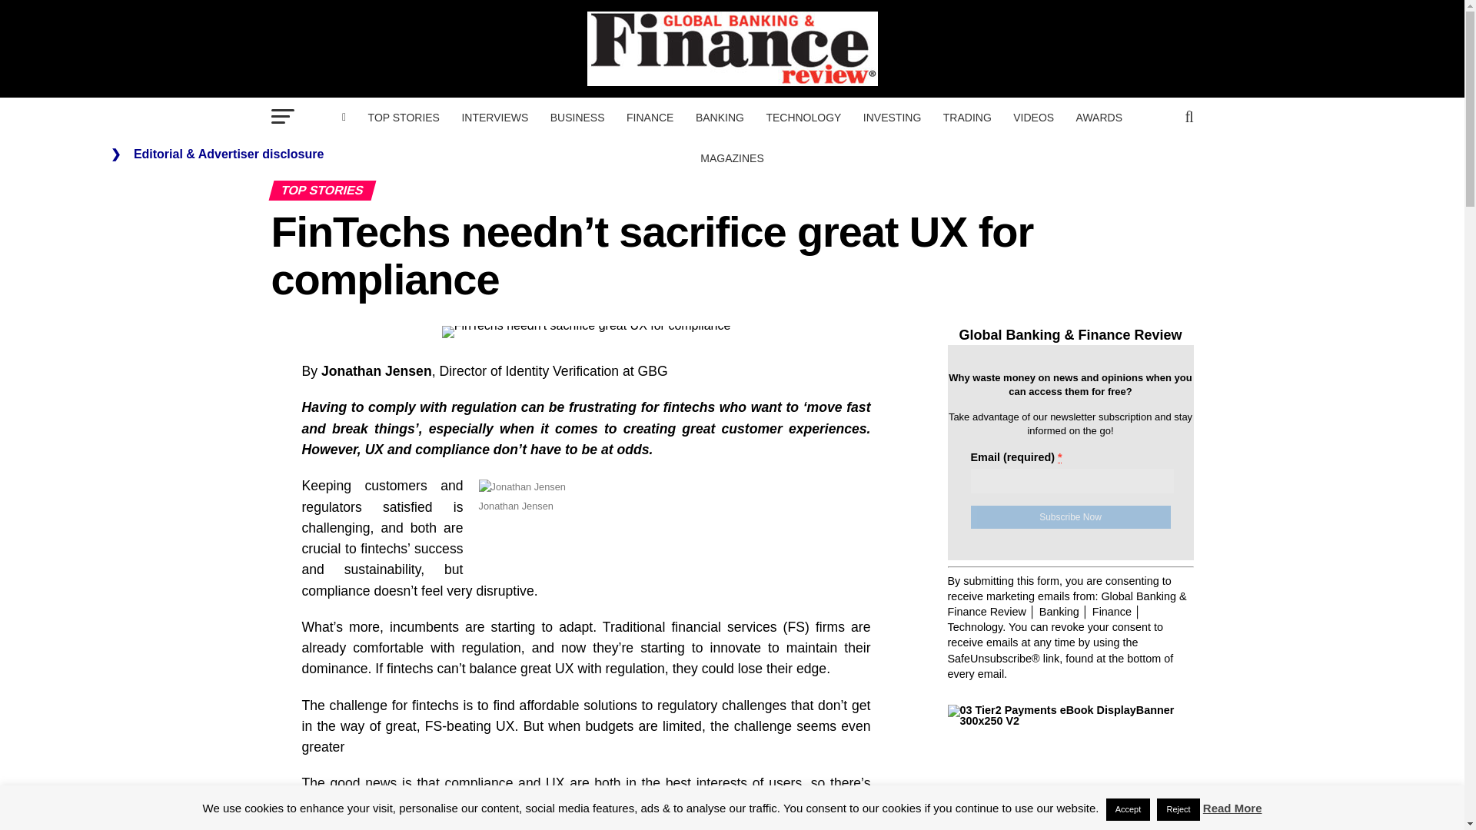  Describe the element at coordinates (649, 118) in the screenshot. I see `FINANCE` at that location.